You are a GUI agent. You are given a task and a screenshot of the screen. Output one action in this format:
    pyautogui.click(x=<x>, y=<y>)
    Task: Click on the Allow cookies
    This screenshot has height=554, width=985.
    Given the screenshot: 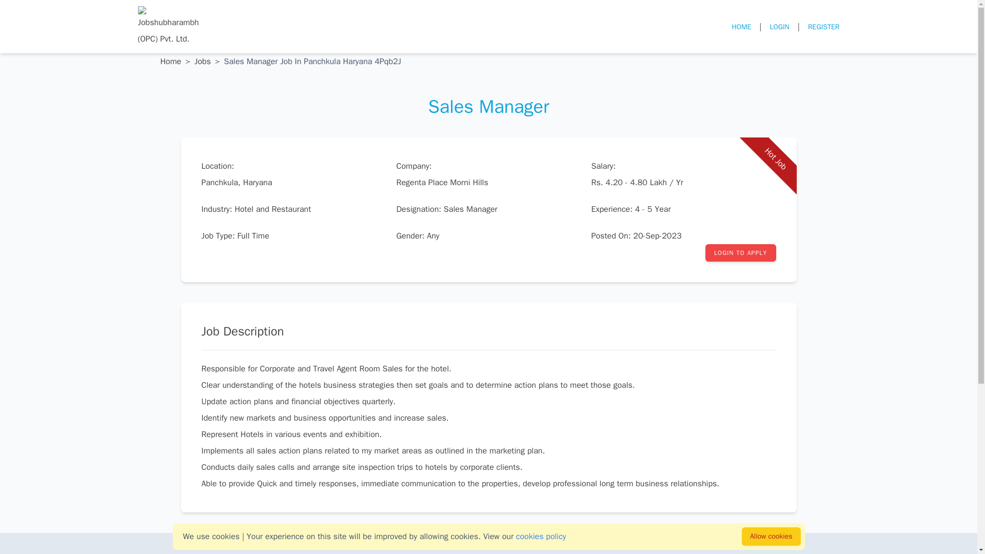 What is the action you would take?
    pyautogui.click(x=771, y=537)
    